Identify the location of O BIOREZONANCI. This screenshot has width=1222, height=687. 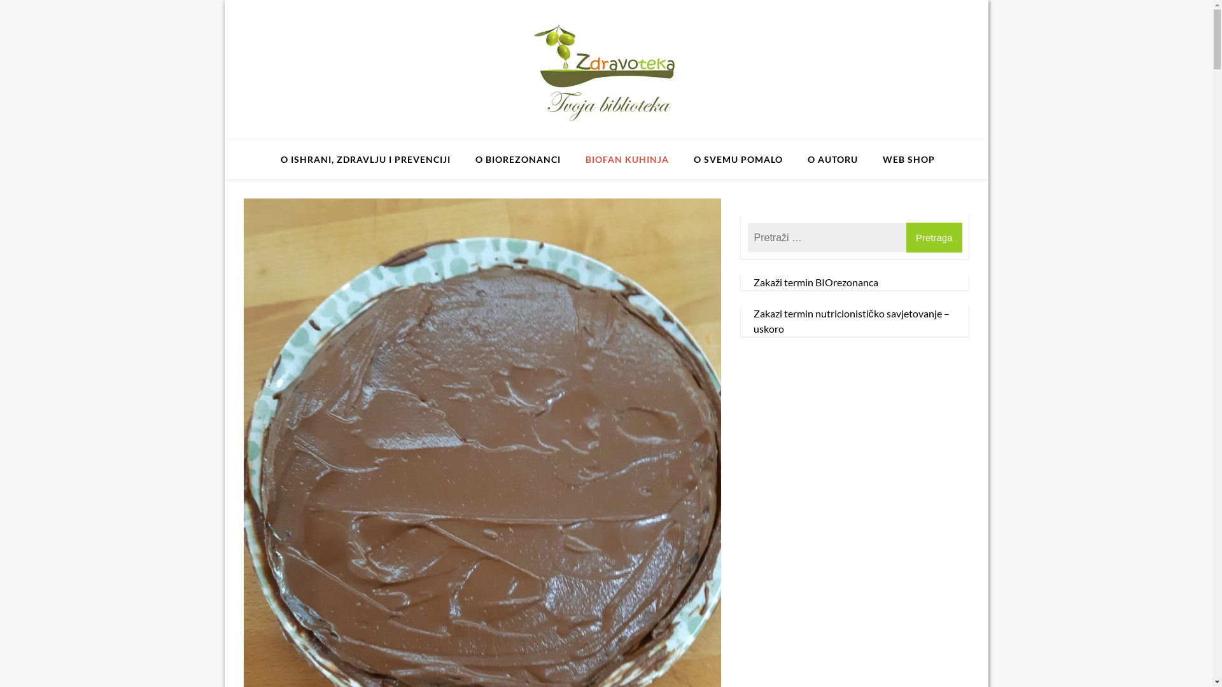
(518, 160).